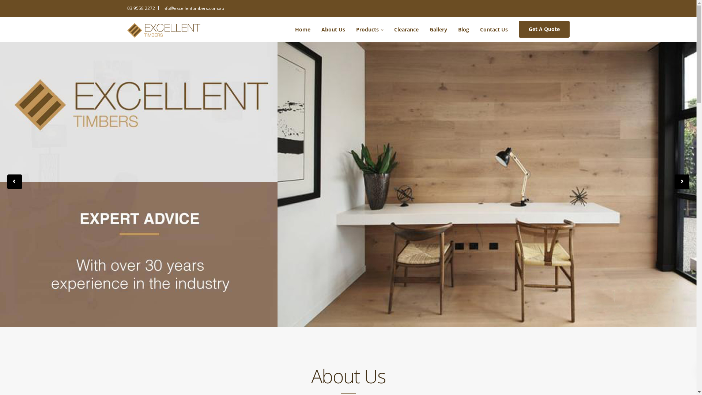 The width and height of the screenshot is (702, 395). I want to click on About Us, so click(333, 29).